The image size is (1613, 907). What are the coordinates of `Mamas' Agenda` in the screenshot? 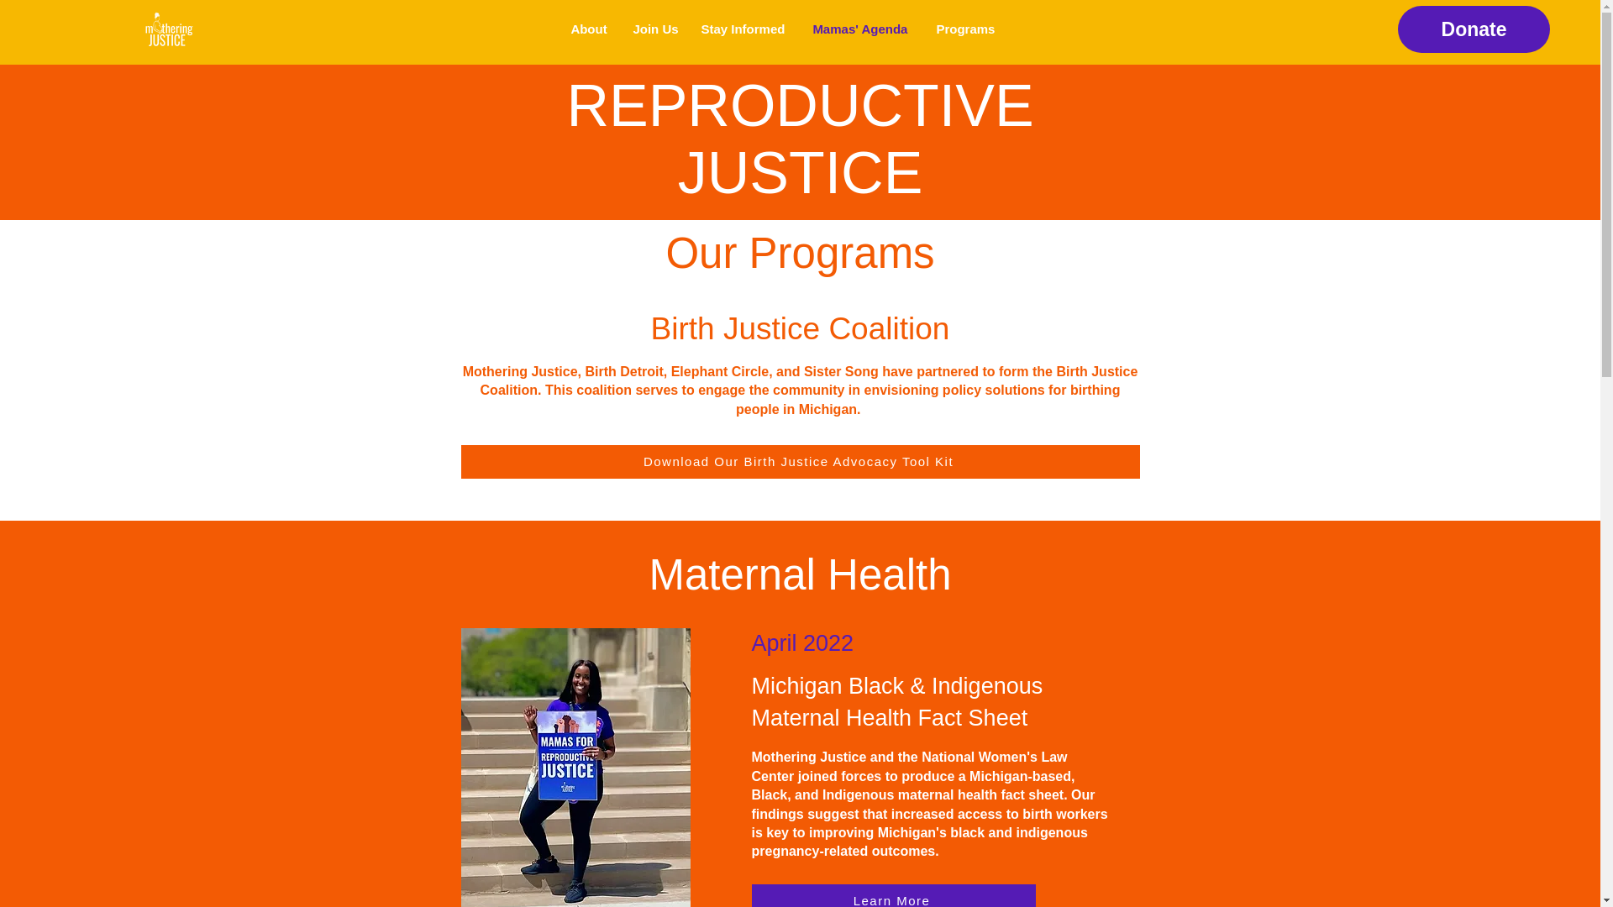 It's located at (861, 29).